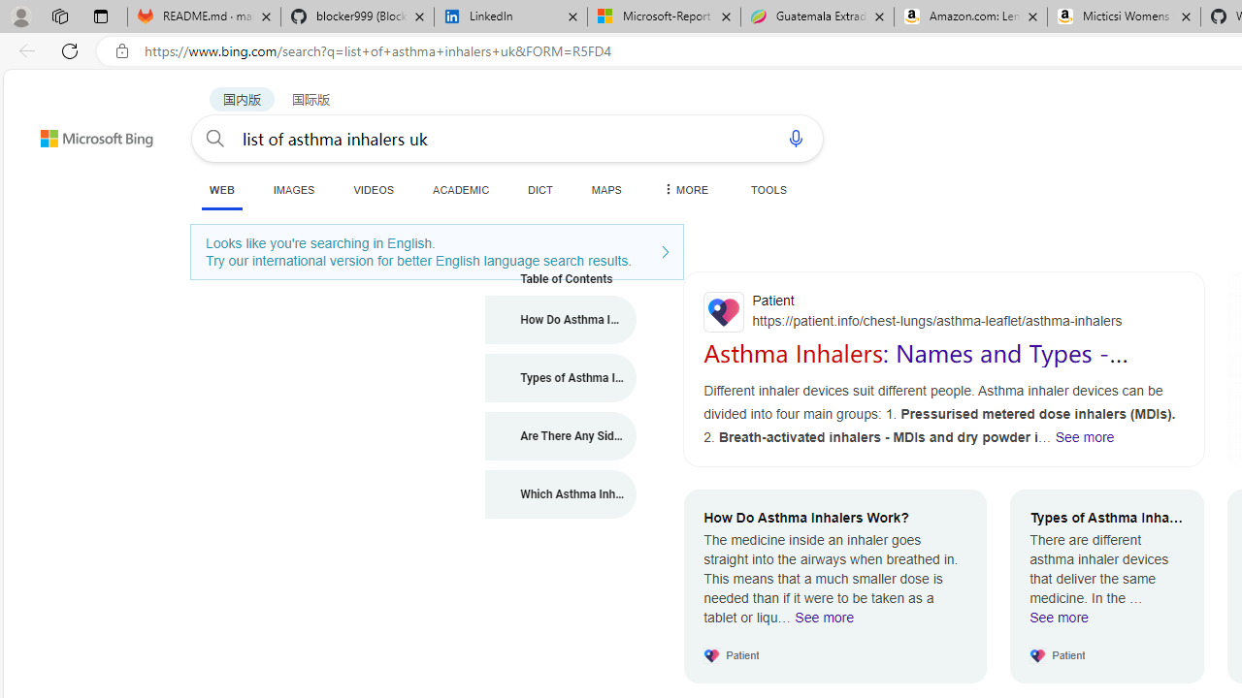 Image resolution: width=1242 pixels, height=698 pixels. I want to click on How Do Asthma Inhalers Work?, so click(561, 320).